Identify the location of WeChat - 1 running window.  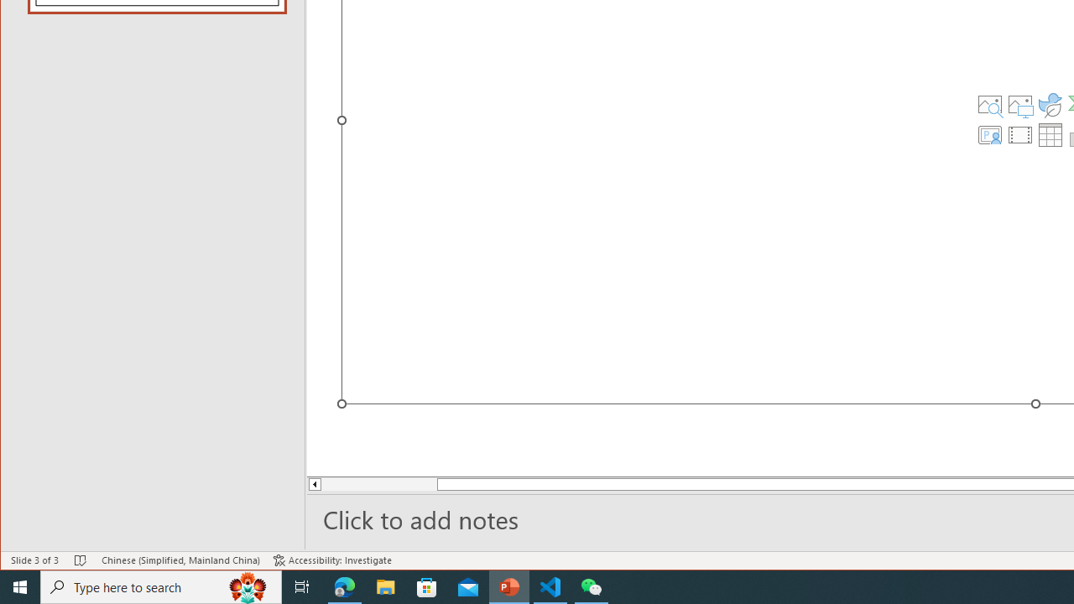
(591, 587).